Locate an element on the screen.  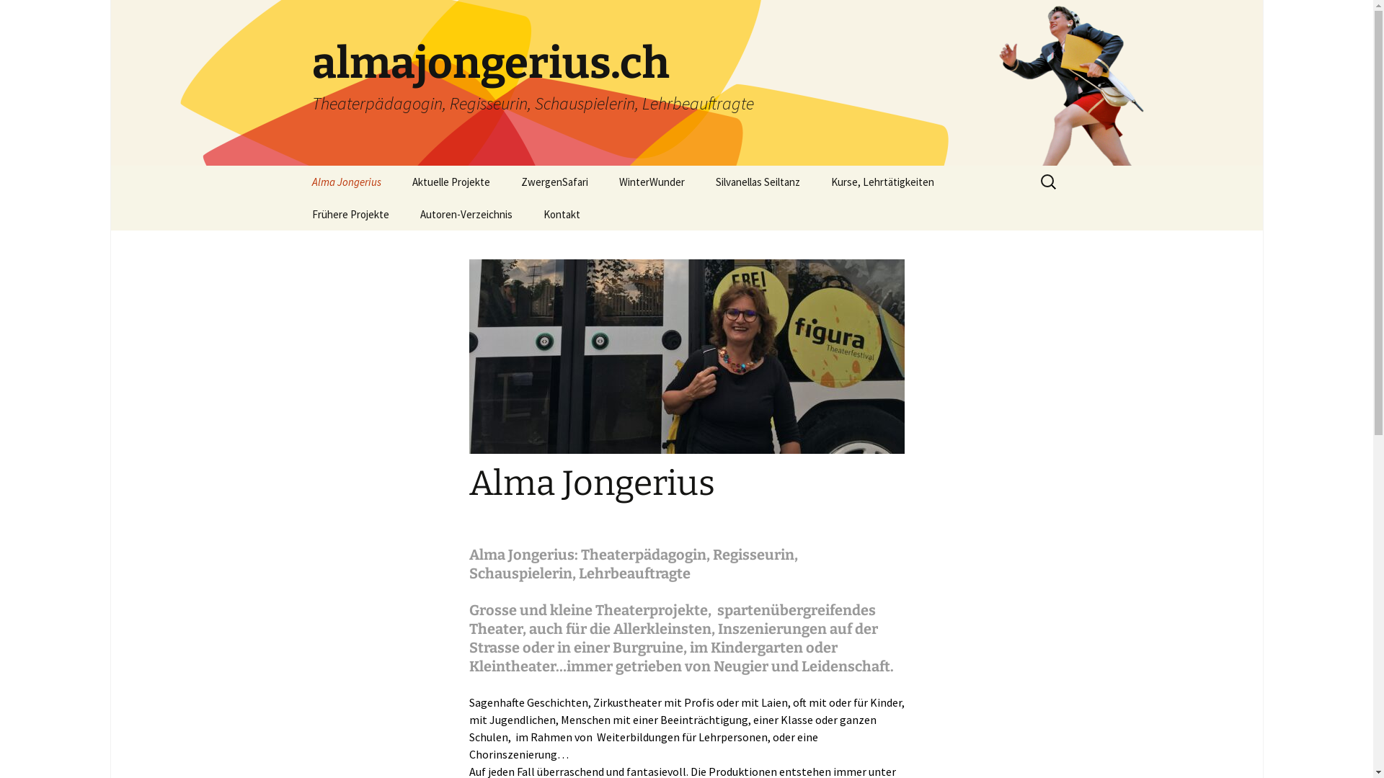
Alma Jongerius is located at coordinates (346, 182).